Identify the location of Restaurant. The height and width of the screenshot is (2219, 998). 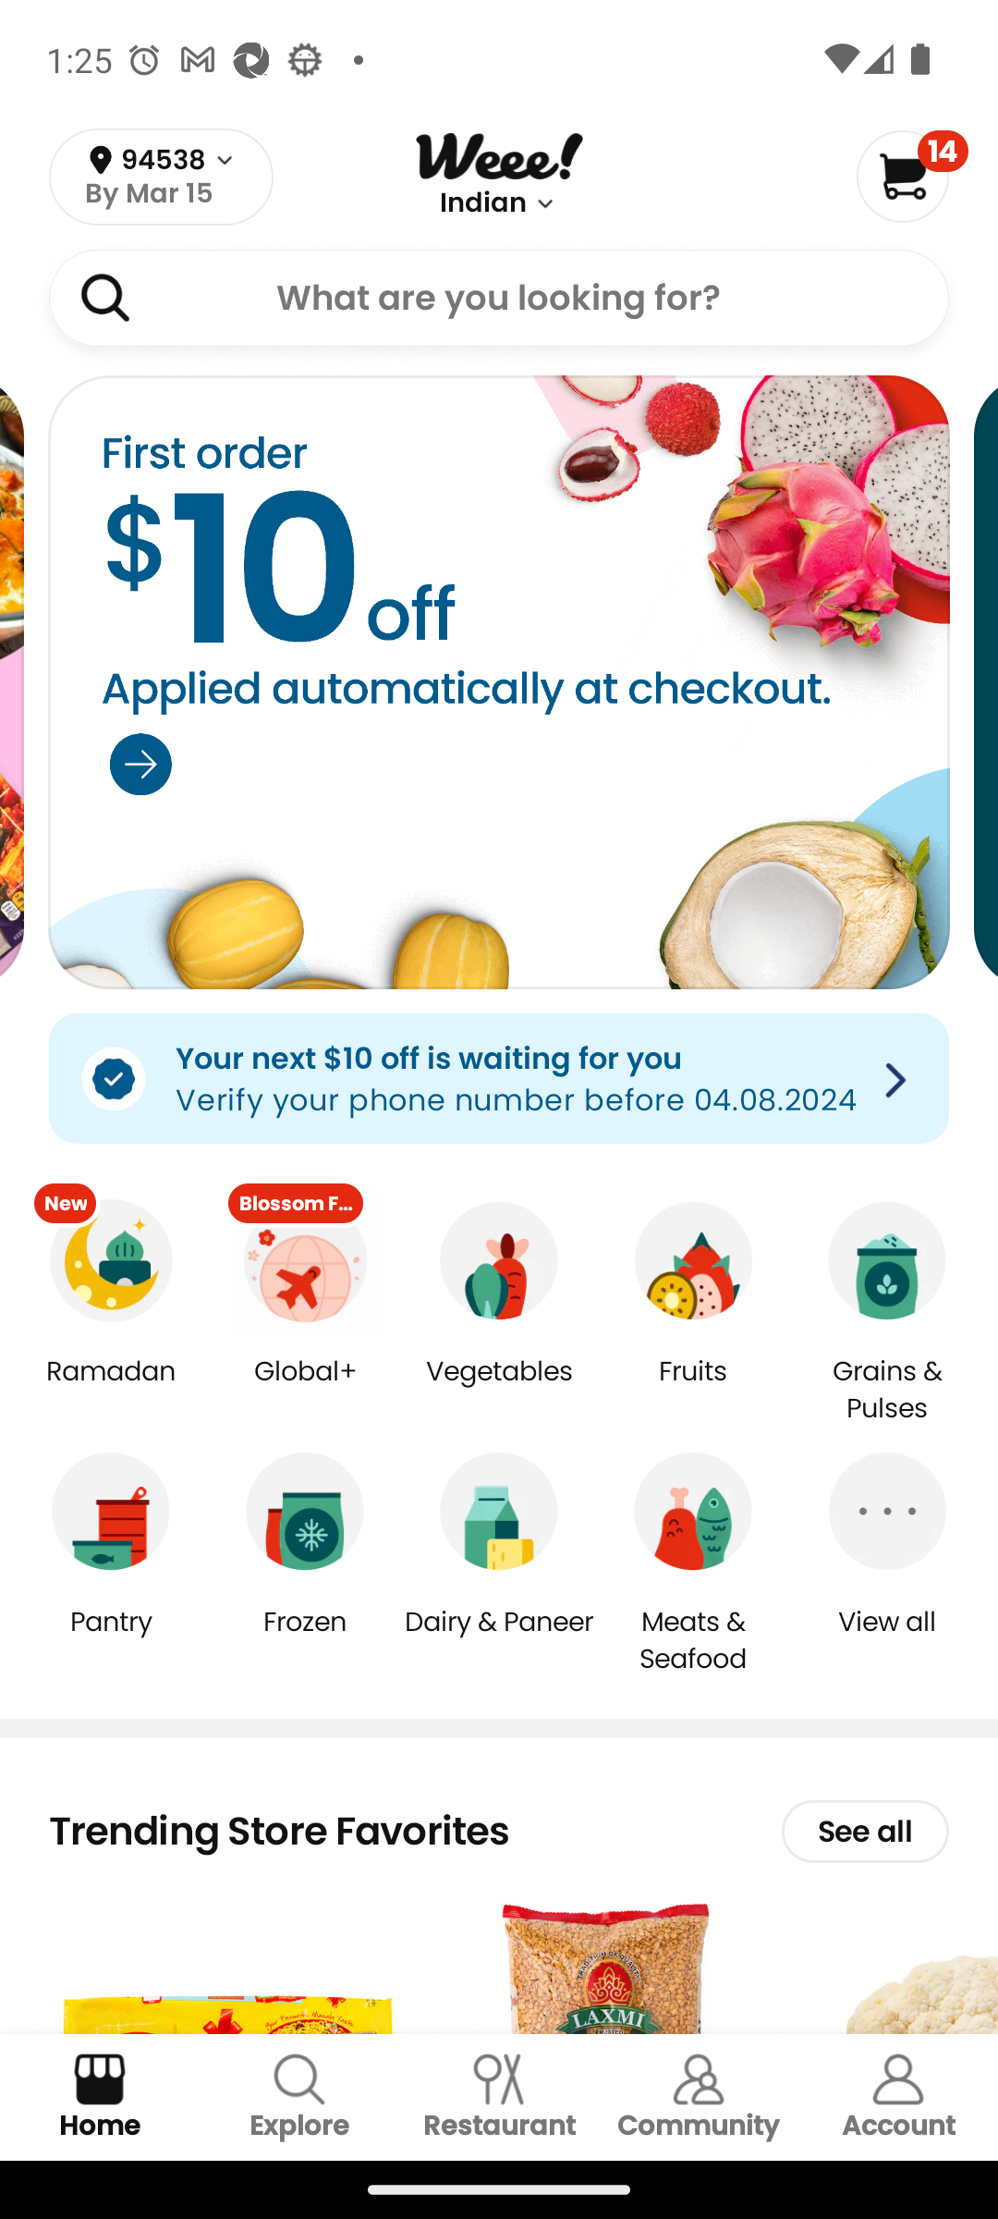
(499, 2097).